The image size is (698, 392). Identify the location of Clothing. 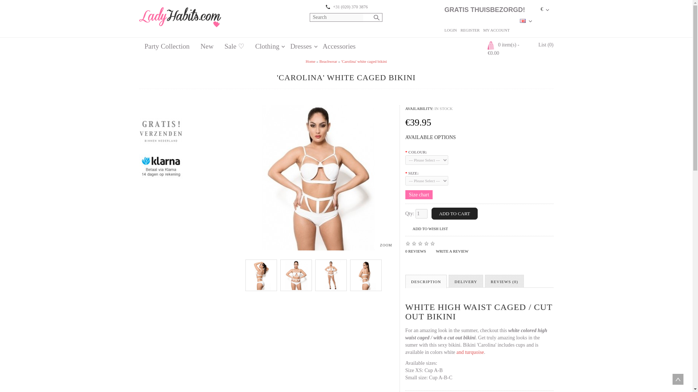
(267, 44).